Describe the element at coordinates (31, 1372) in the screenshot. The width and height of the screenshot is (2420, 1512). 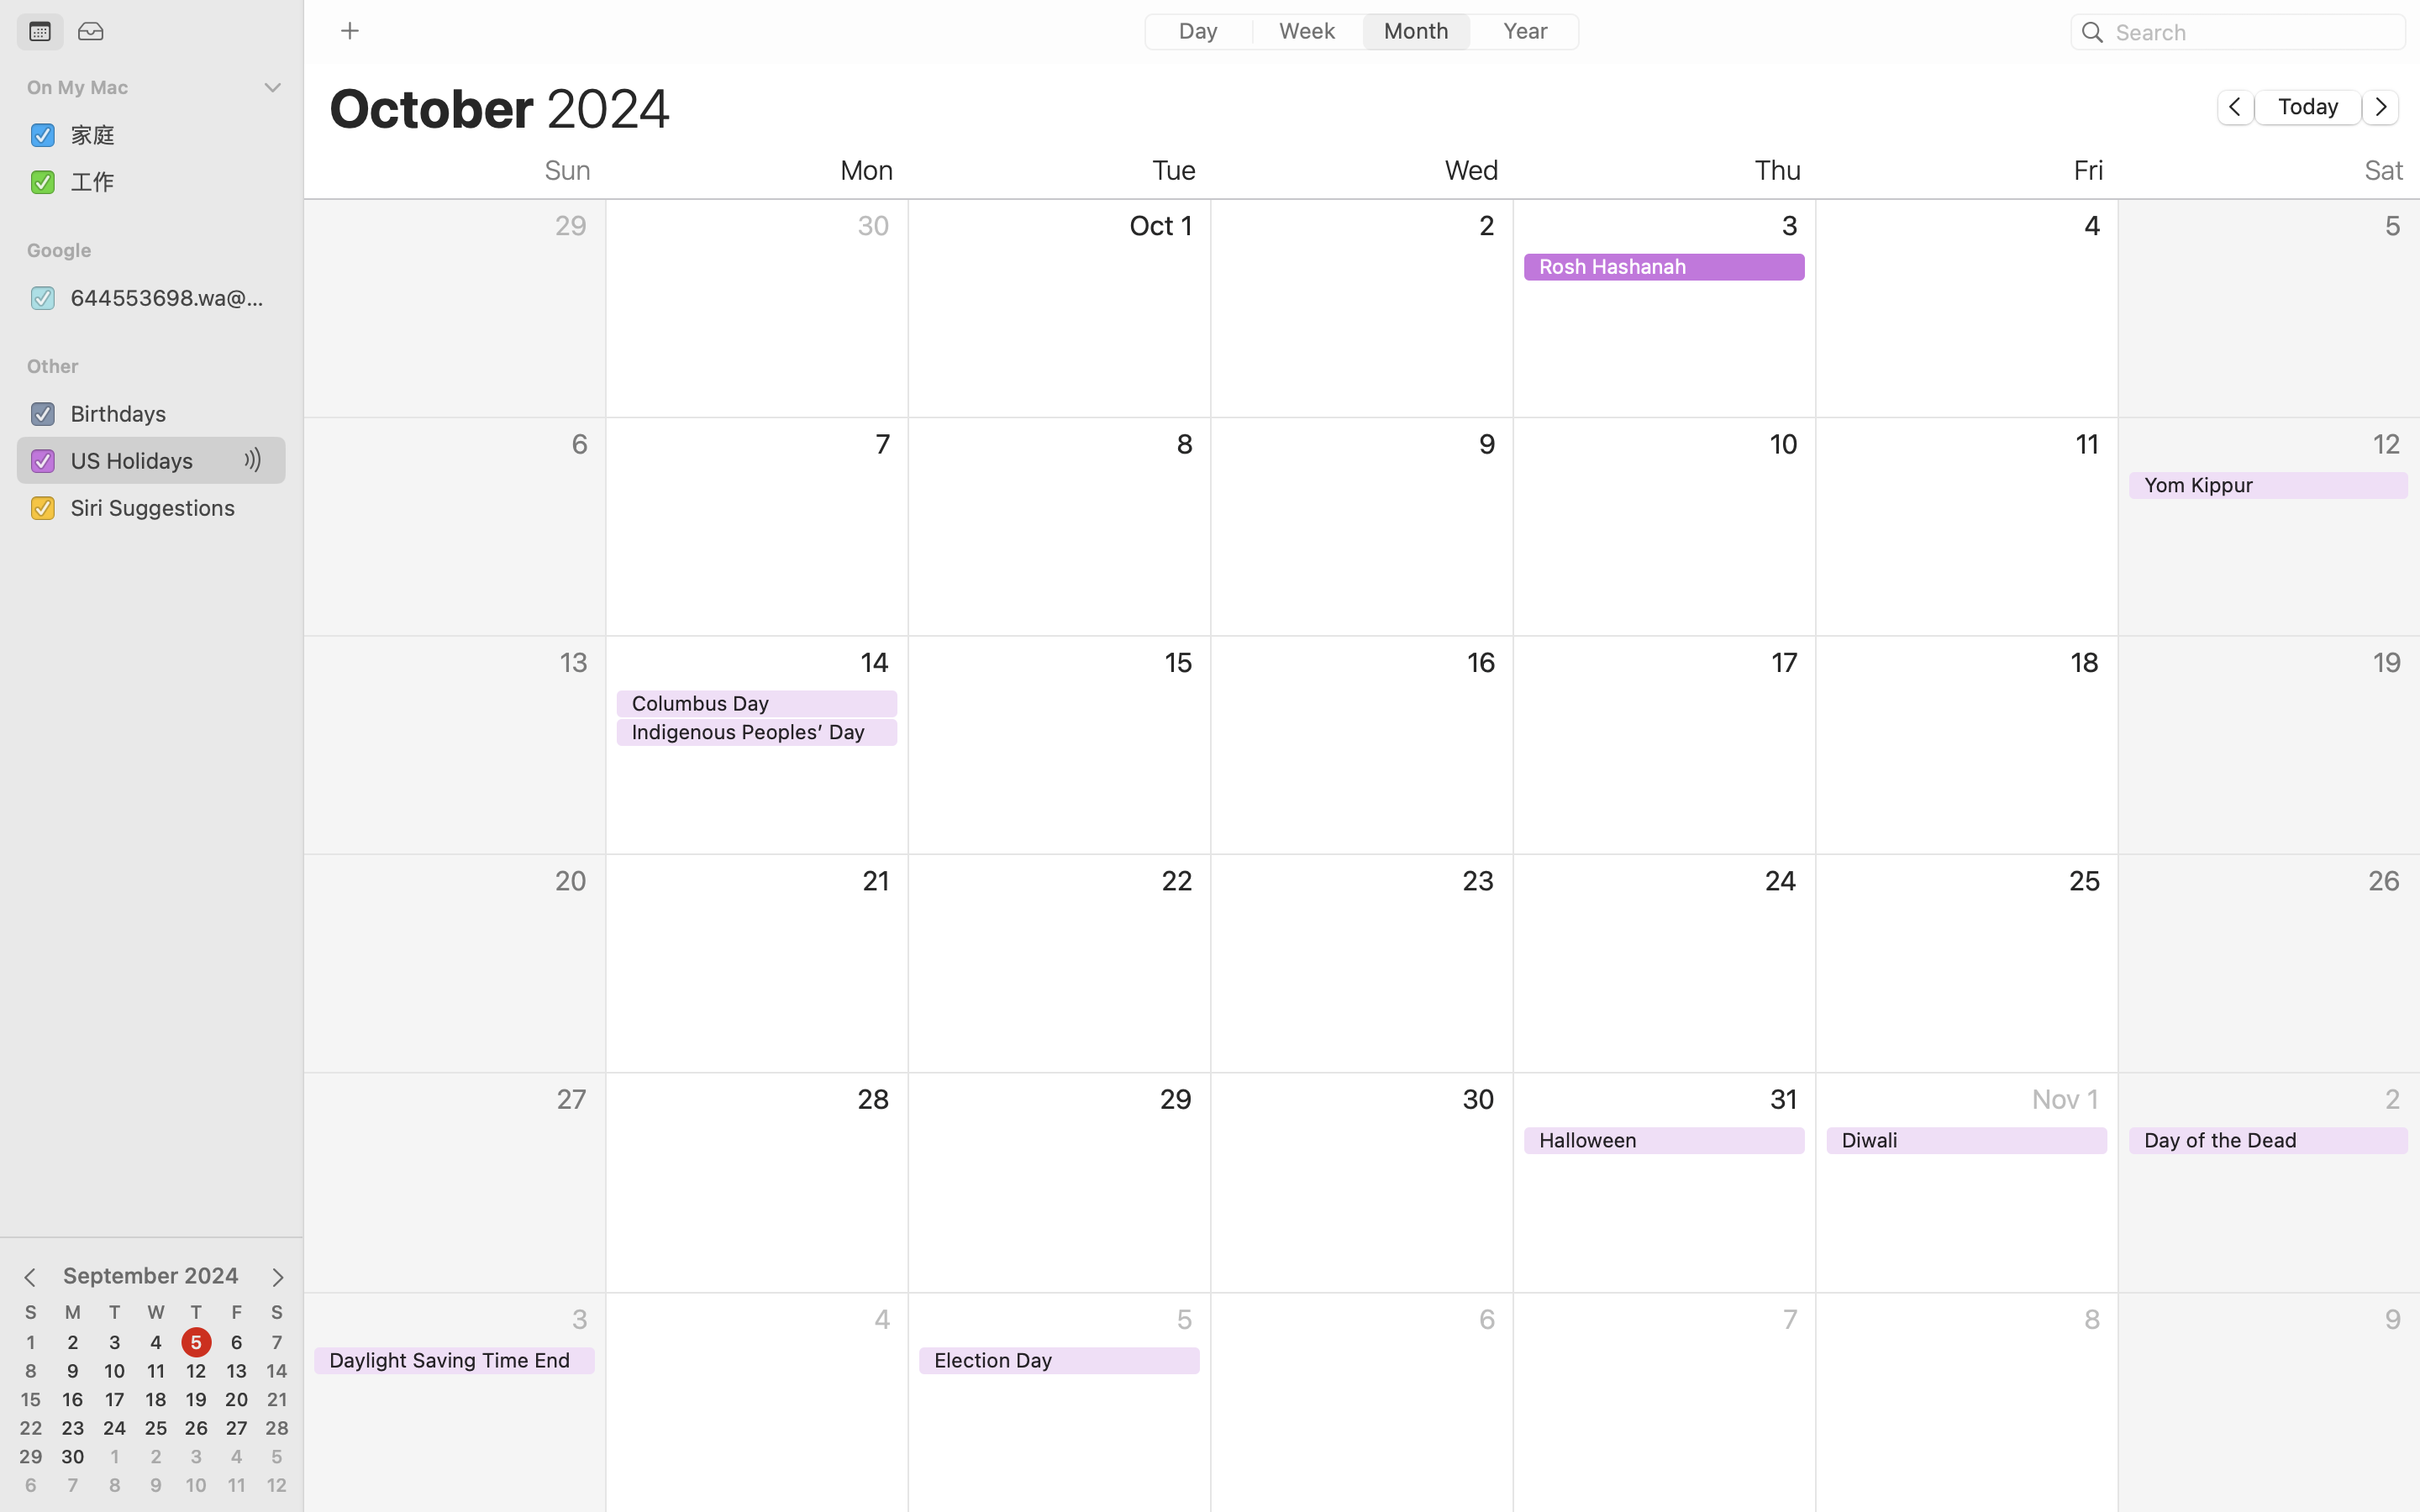
I see `8` at that location.